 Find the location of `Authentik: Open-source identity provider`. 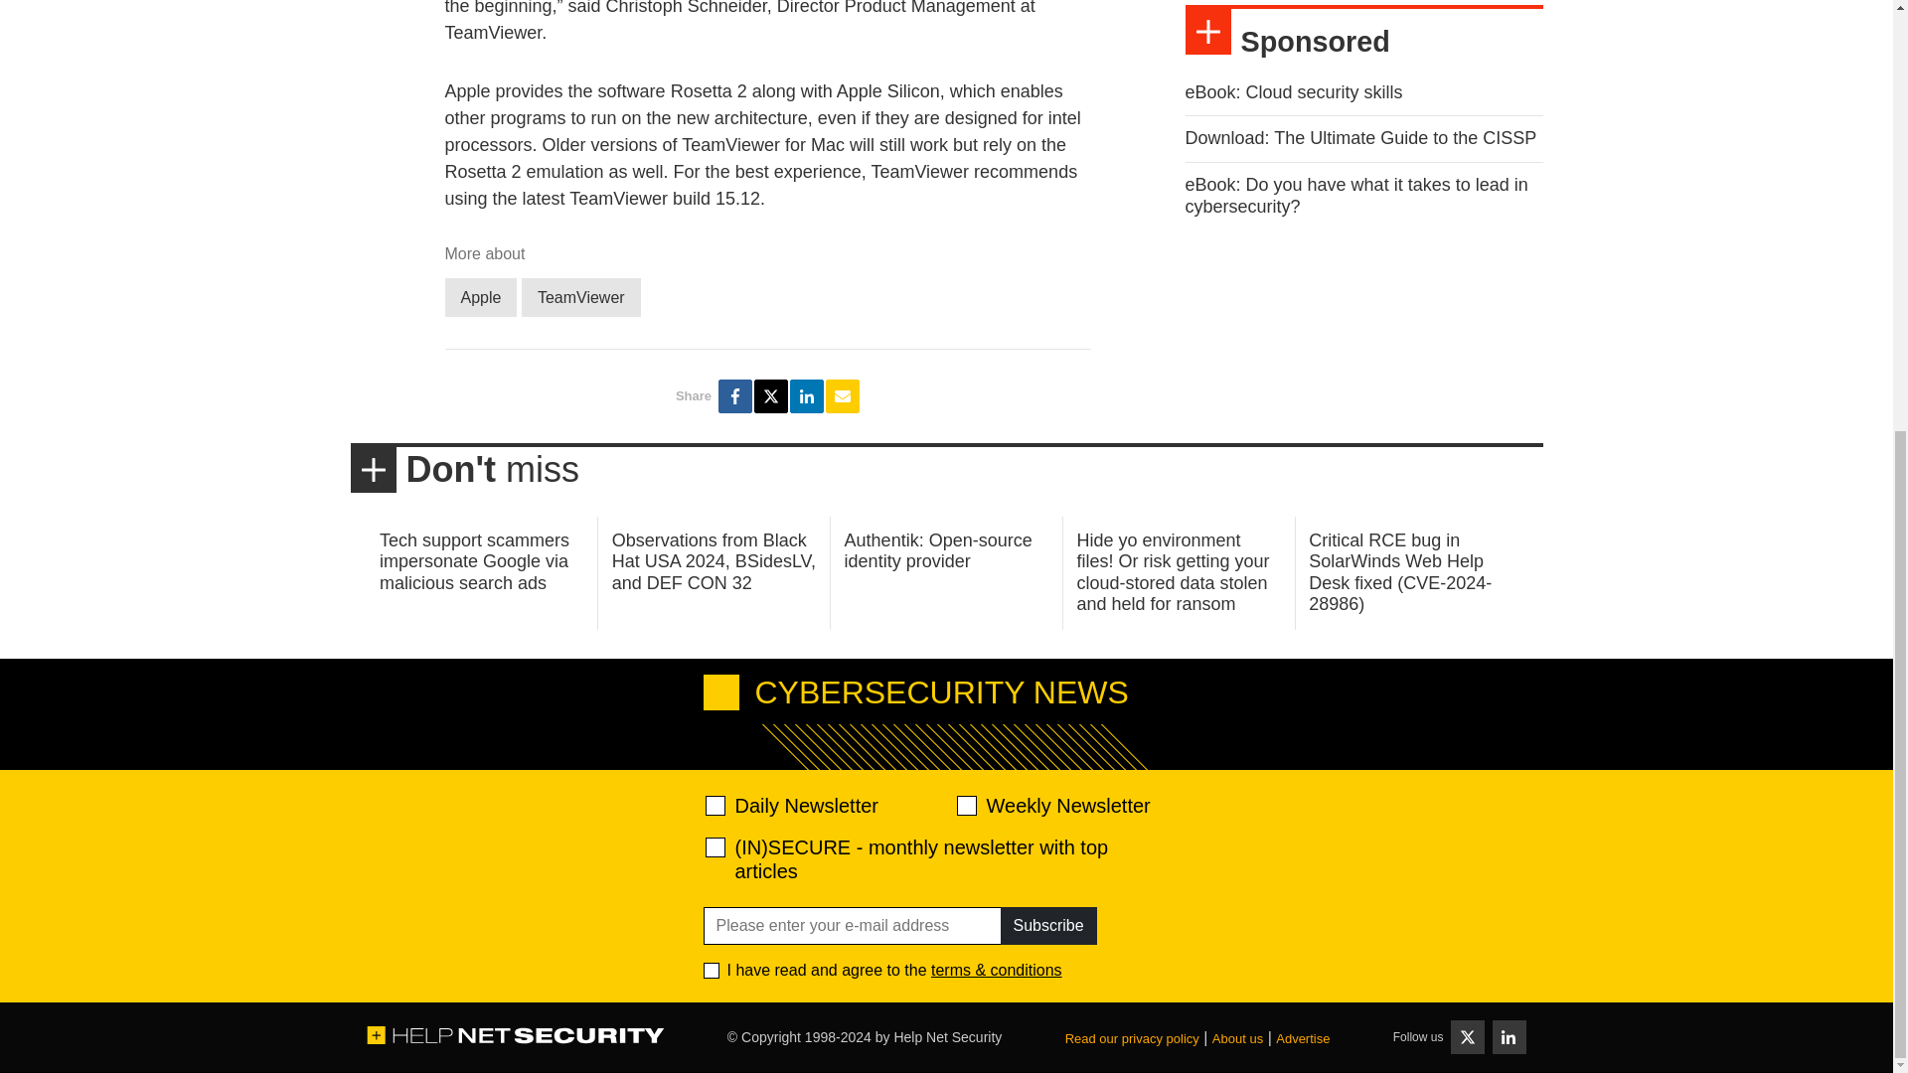

Authentik: Open-source identity provider is located at coordinates (938, 550).